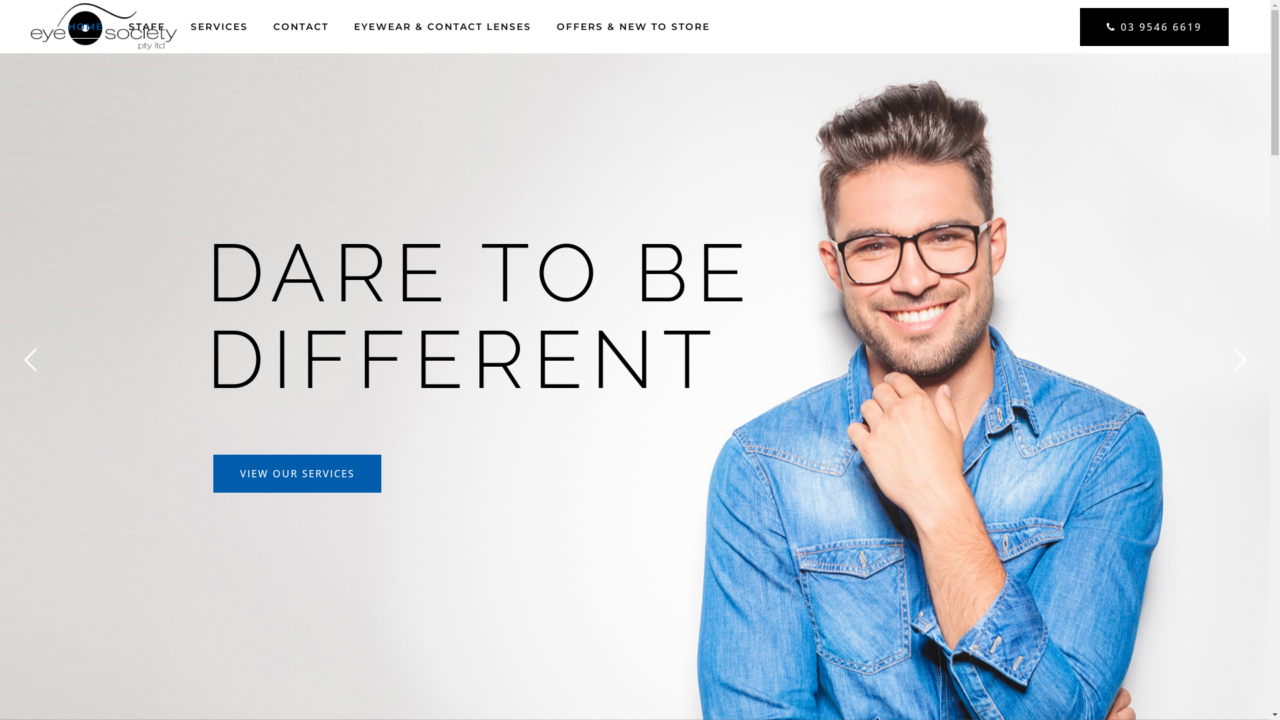  I want to click on HOME, so click(85, 27).